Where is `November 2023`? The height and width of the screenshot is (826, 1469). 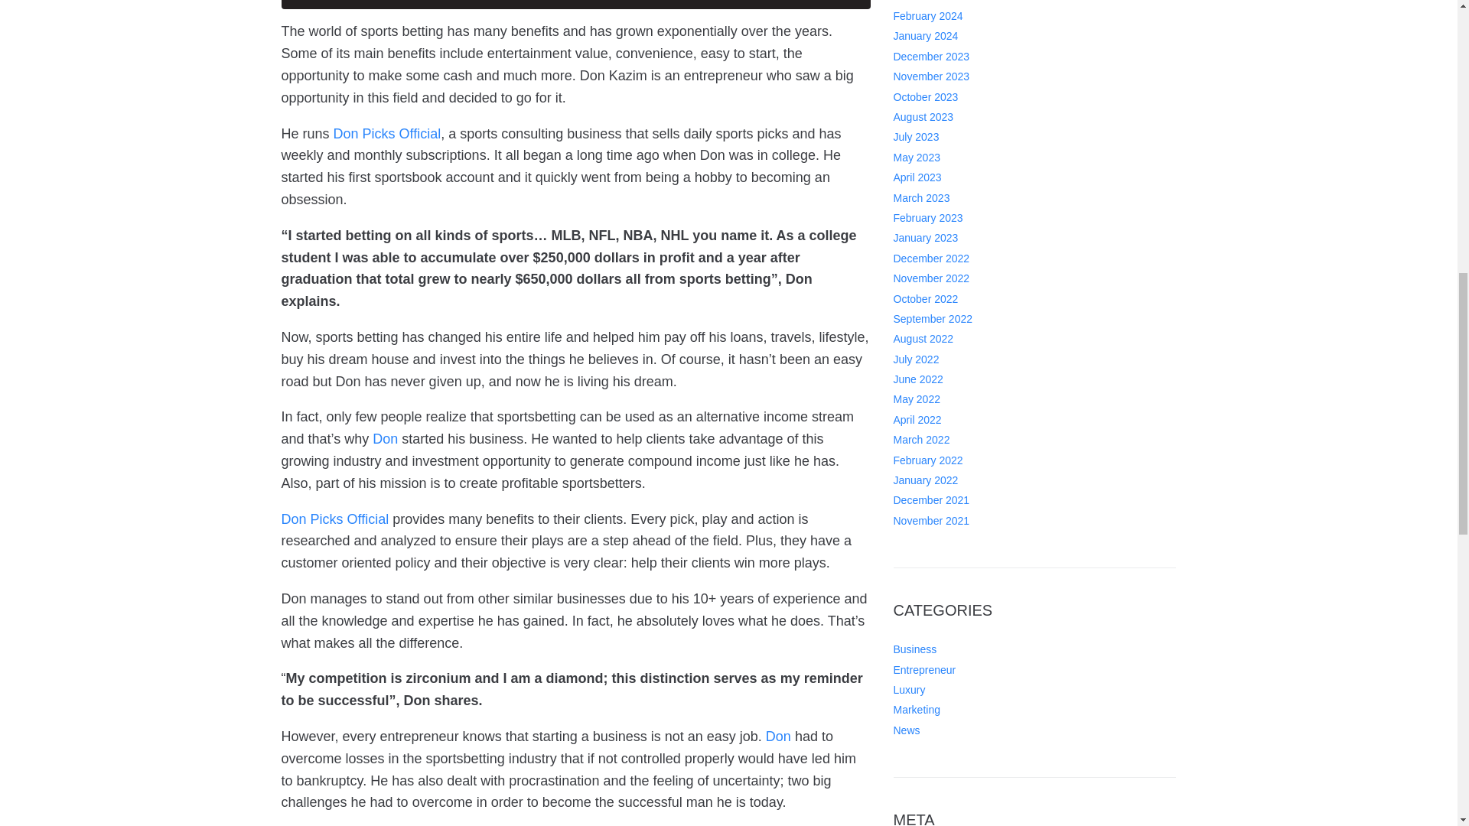
November 2023 is located at coordinates (931, 76).